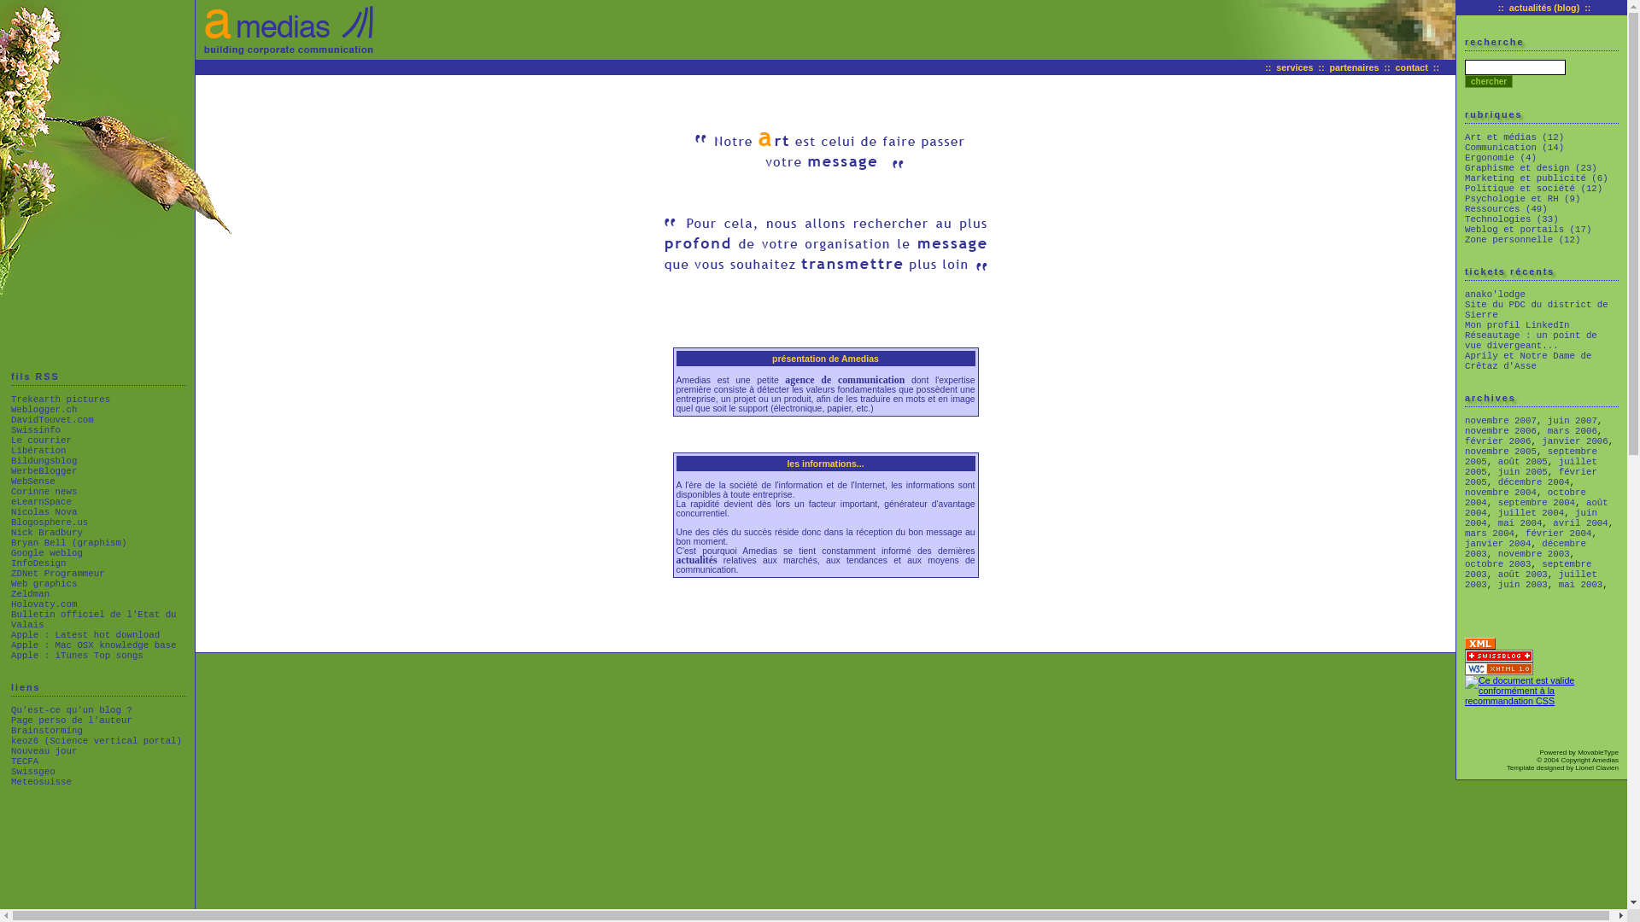  I want to click on Nouveau jour, so click(44, 751).